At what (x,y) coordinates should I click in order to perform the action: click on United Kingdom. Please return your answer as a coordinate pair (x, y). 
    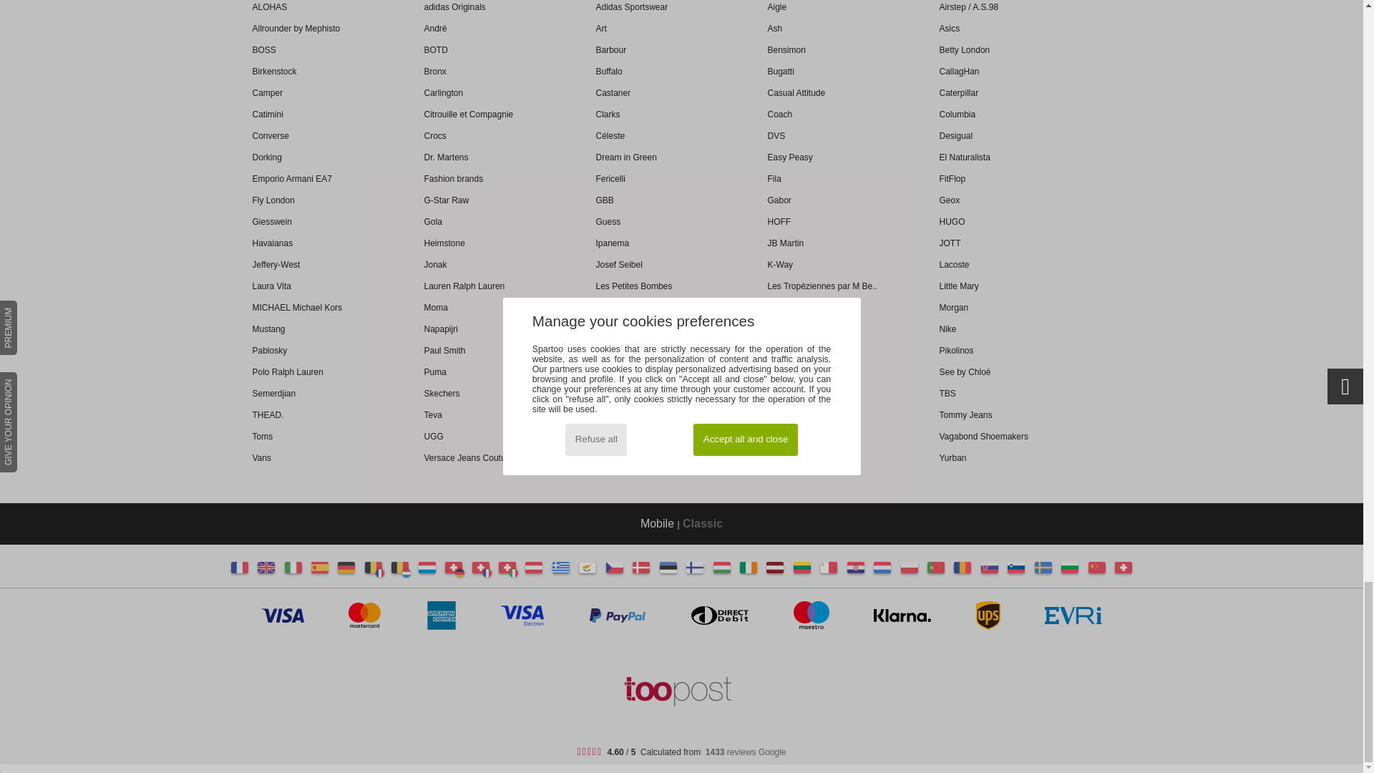
    Looking at the image, I should click on (266, 568).